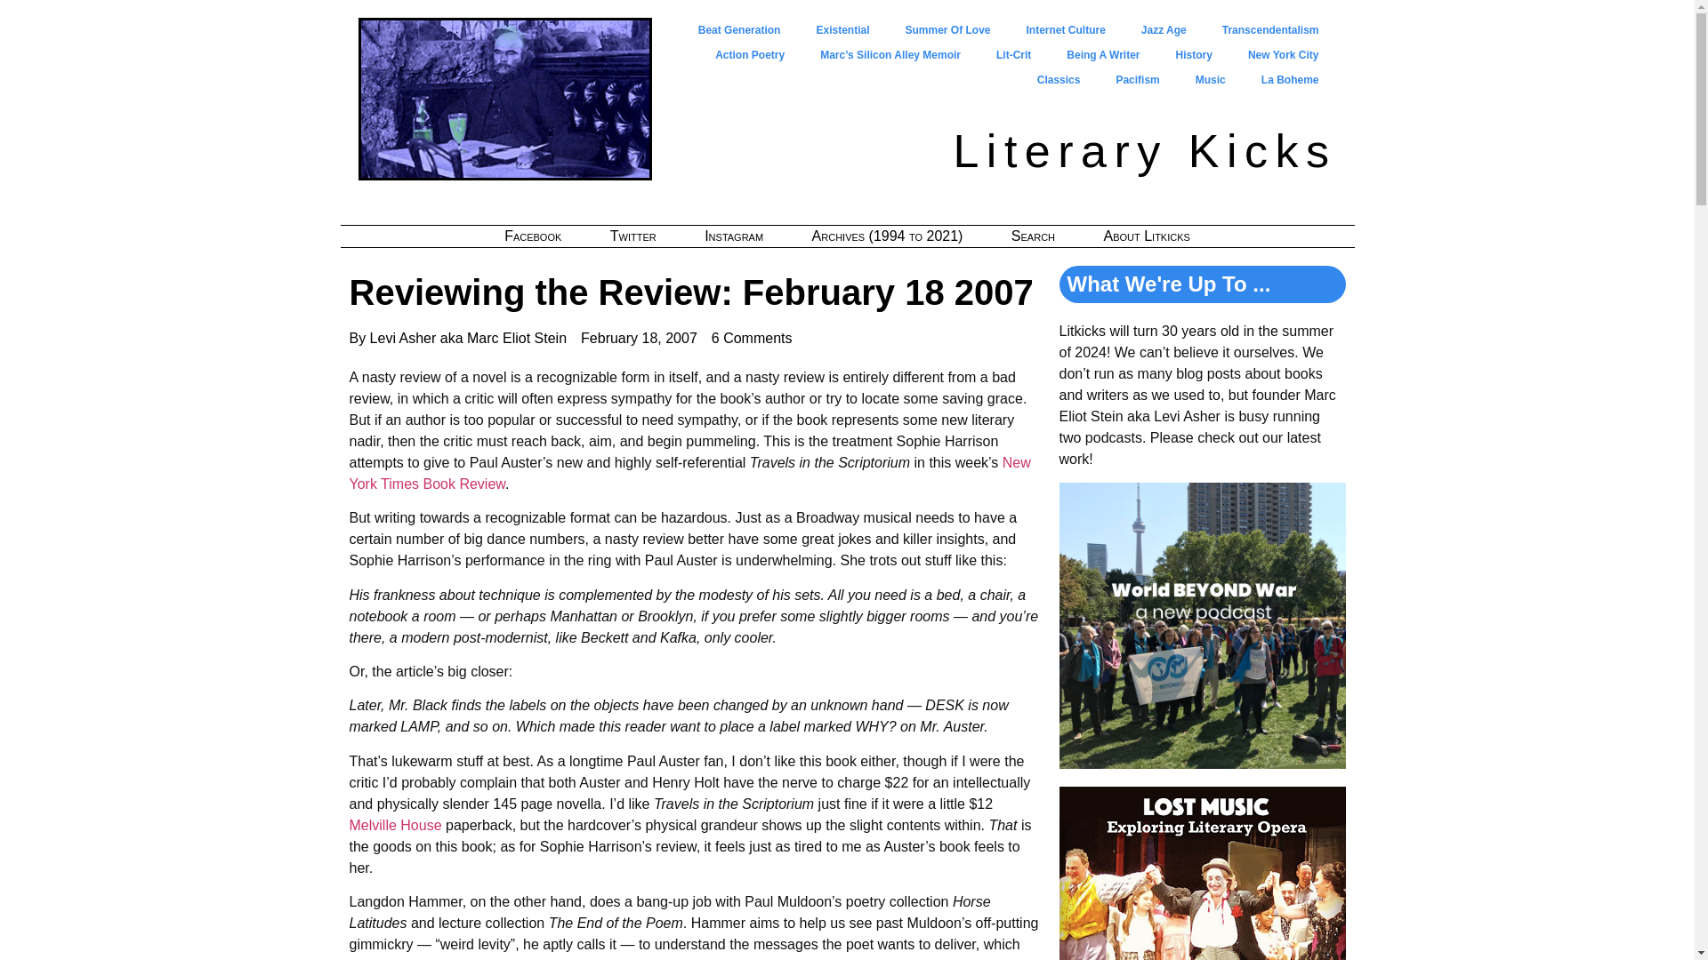  Describe the element at coordinates (1059, 79) in the screenshot. I see `Classics` at that location.